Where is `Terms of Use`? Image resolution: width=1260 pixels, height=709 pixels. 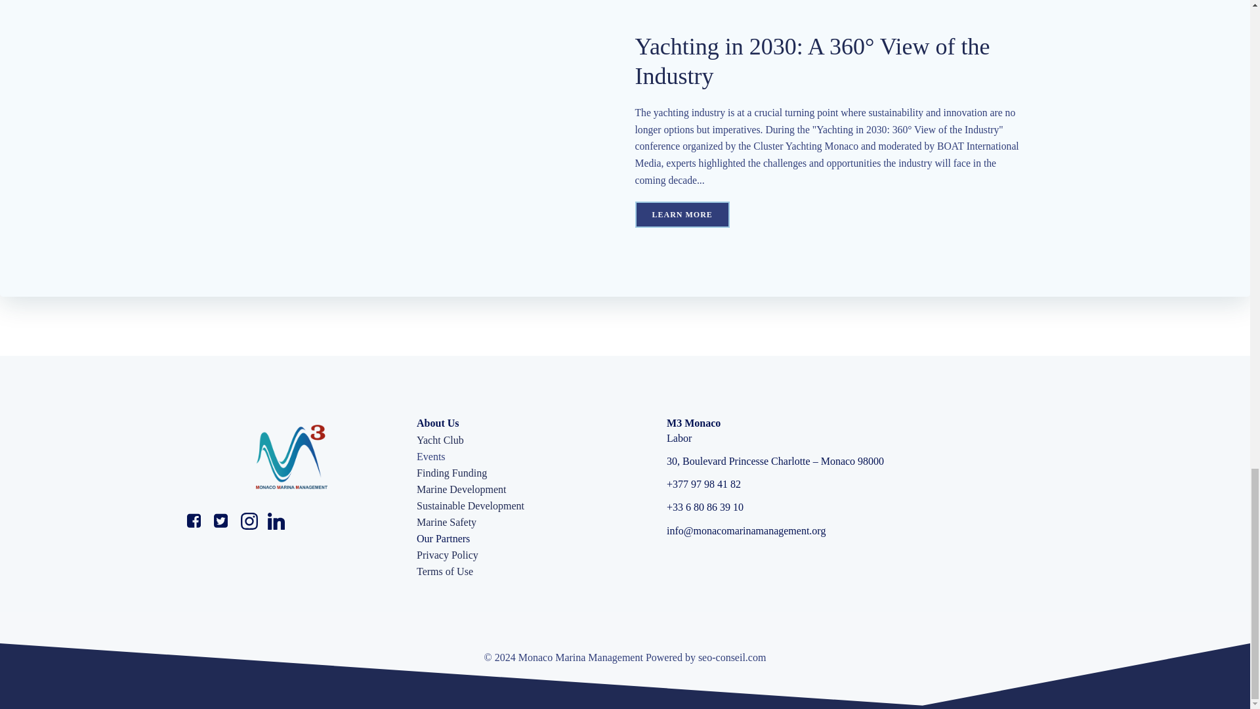 Terms of Use is located at coordinates (445, 571).